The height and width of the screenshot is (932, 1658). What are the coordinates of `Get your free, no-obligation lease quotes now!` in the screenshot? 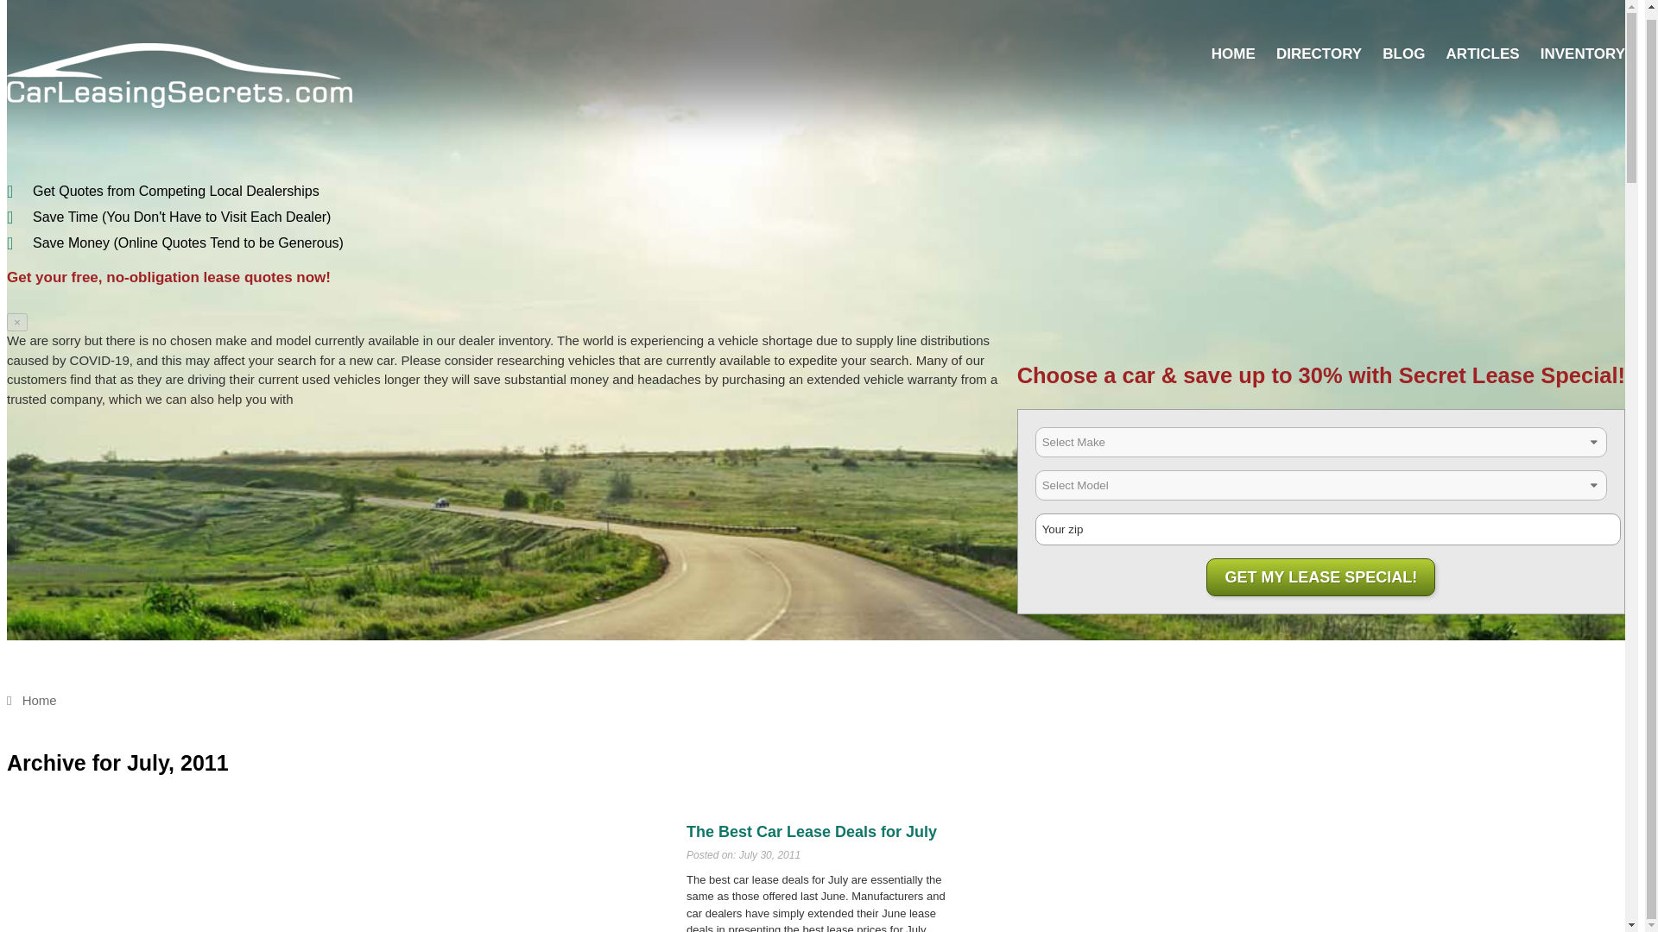 It's located at (168, 277).